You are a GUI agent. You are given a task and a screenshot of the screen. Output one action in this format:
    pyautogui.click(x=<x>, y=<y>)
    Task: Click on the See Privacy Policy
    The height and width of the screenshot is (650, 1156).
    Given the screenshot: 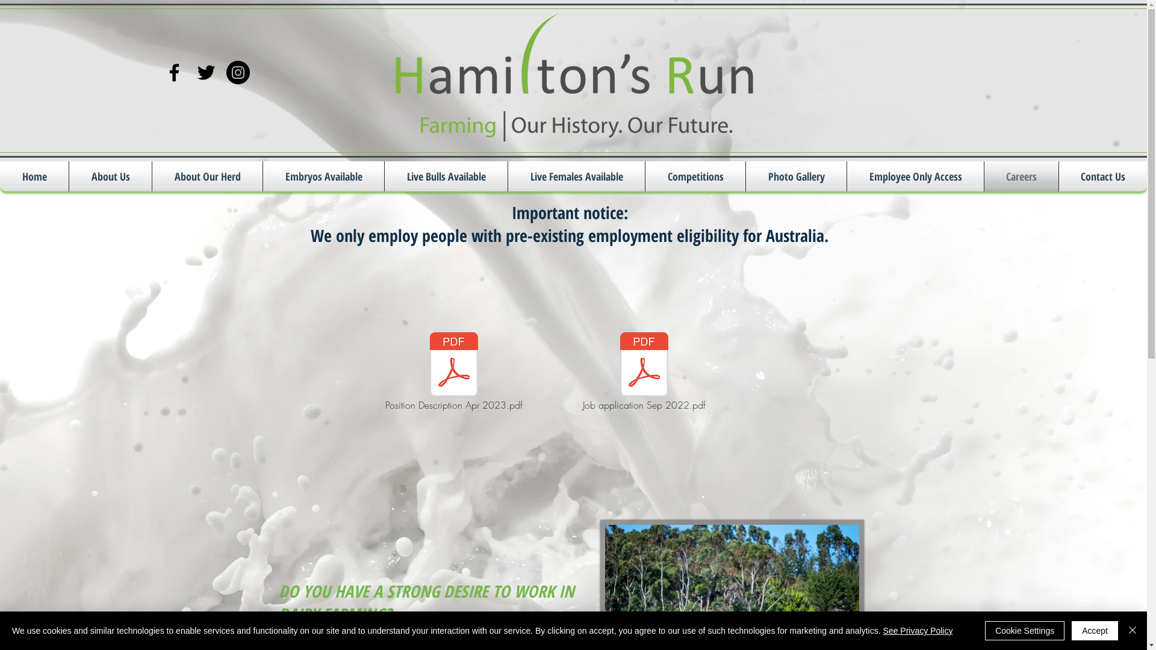 What is the action you would take?
    pyautogui.click(x=918, y=631)
    